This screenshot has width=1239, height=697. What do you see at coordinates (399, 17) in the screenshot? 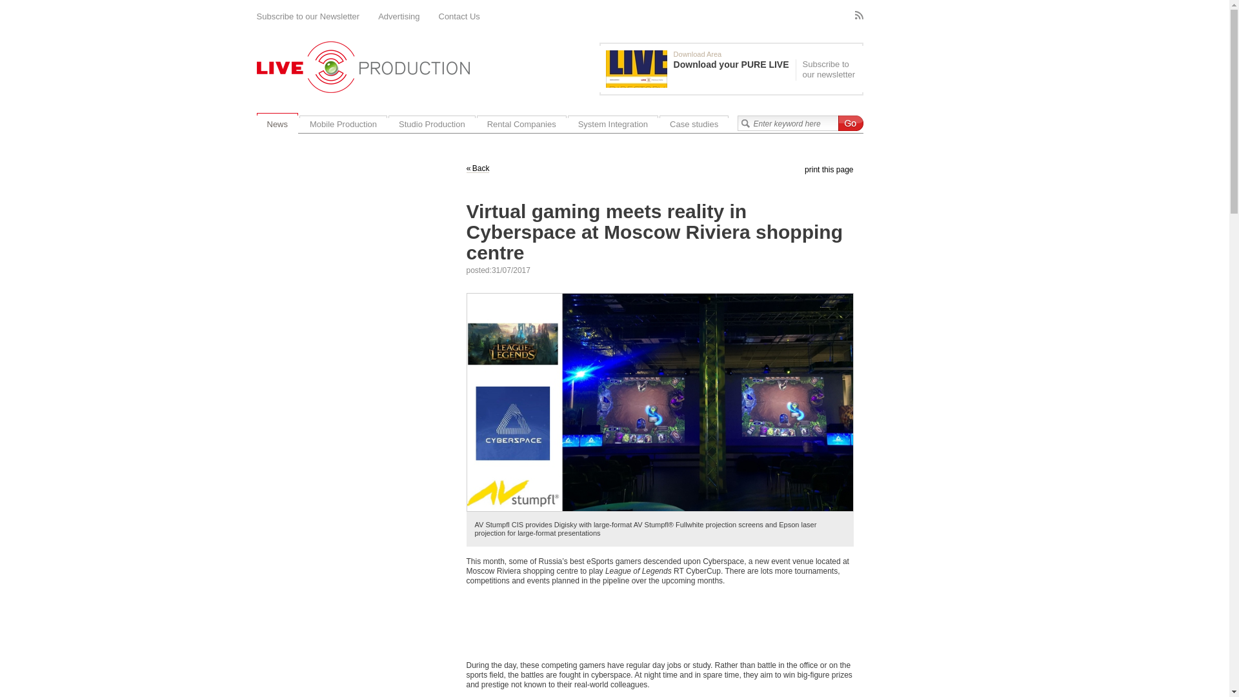
I see `Advertising` at bounding box center [399, 17].